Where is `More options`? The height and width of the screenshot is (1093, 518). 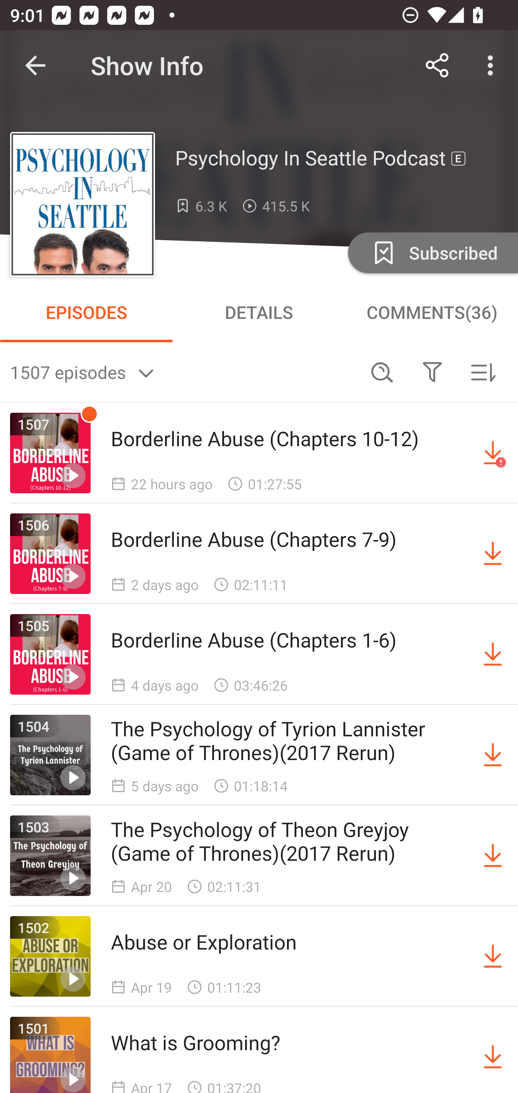
More options is located at coordinates (493, 65).